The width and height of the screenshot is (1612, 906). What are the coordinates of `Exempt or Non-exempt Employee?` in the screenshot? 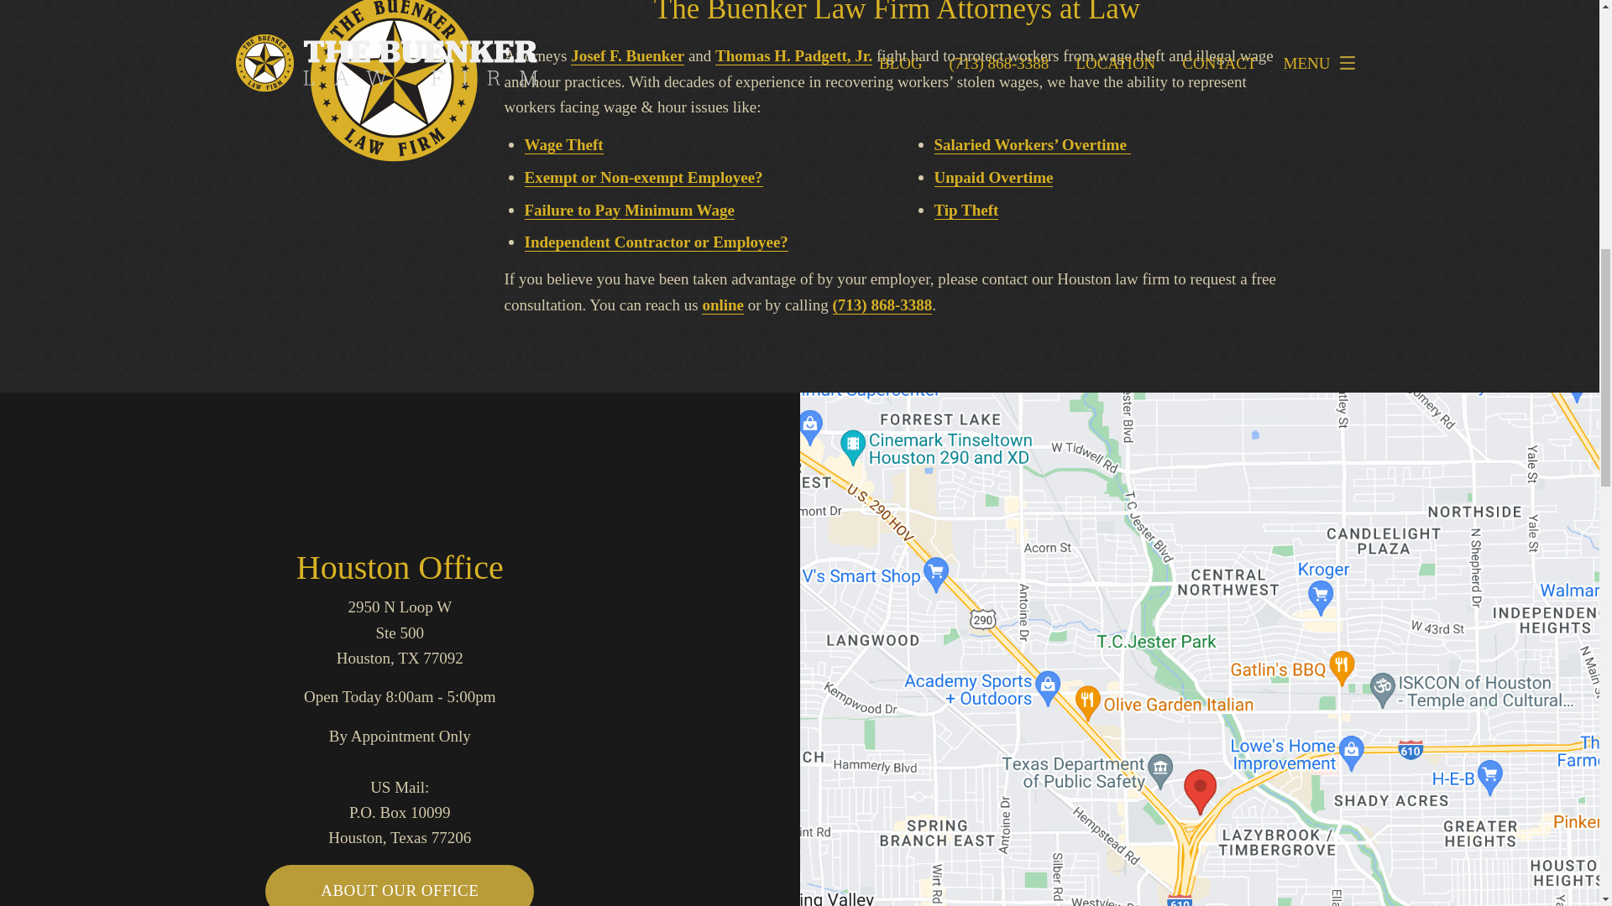 It's located at (643, 177).